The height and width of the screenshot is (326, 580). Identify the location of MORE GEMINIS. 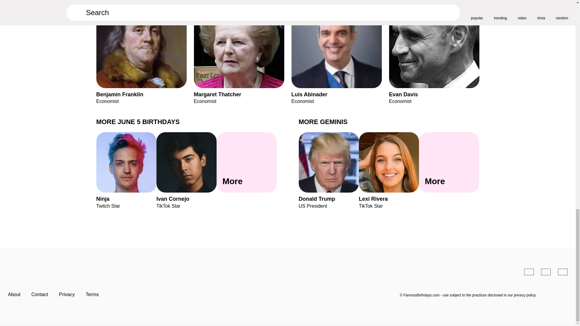
(323, 121).